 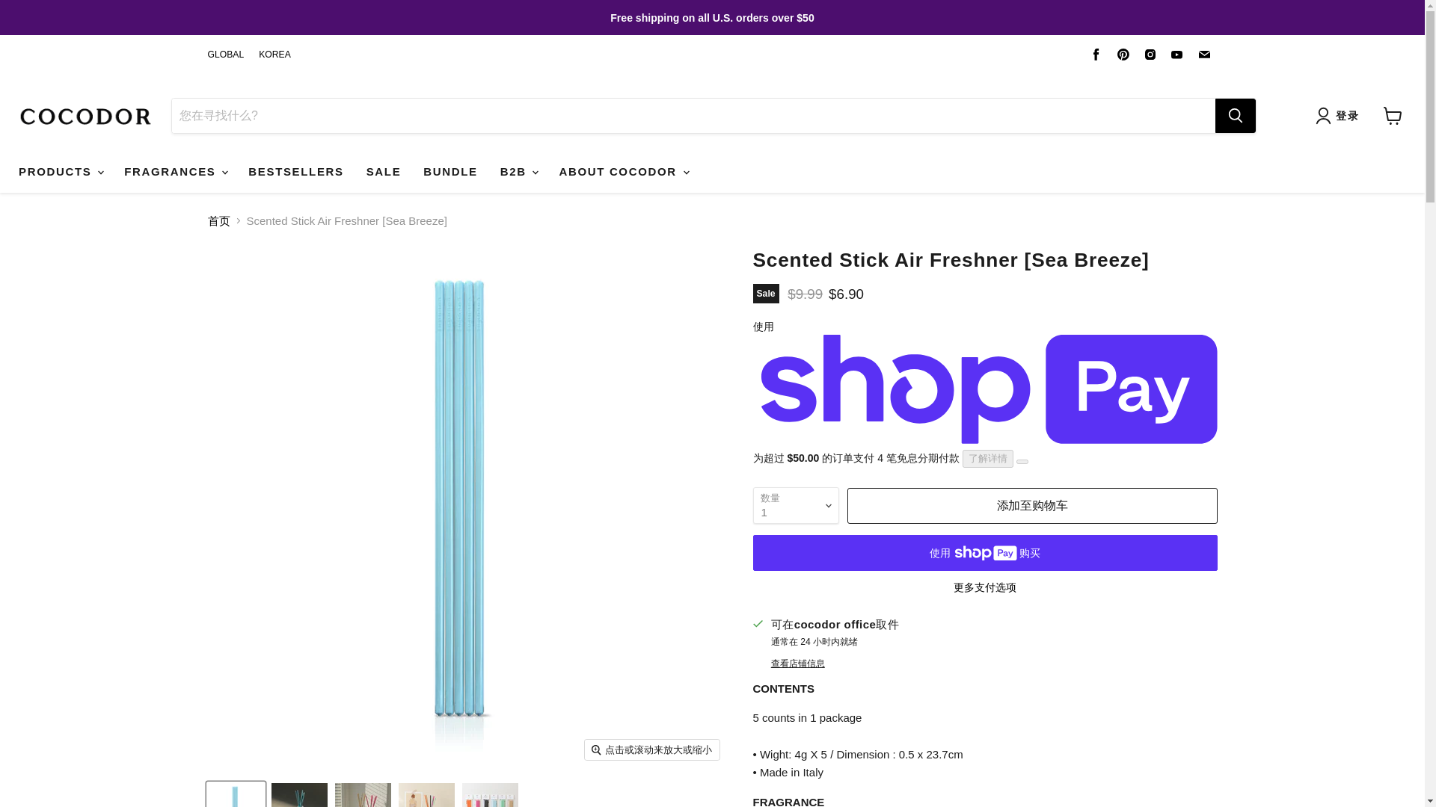 What do you see at coordinates (274, 54) in the screenshot?
I see `KOREA` at bounding box center [274, 54].